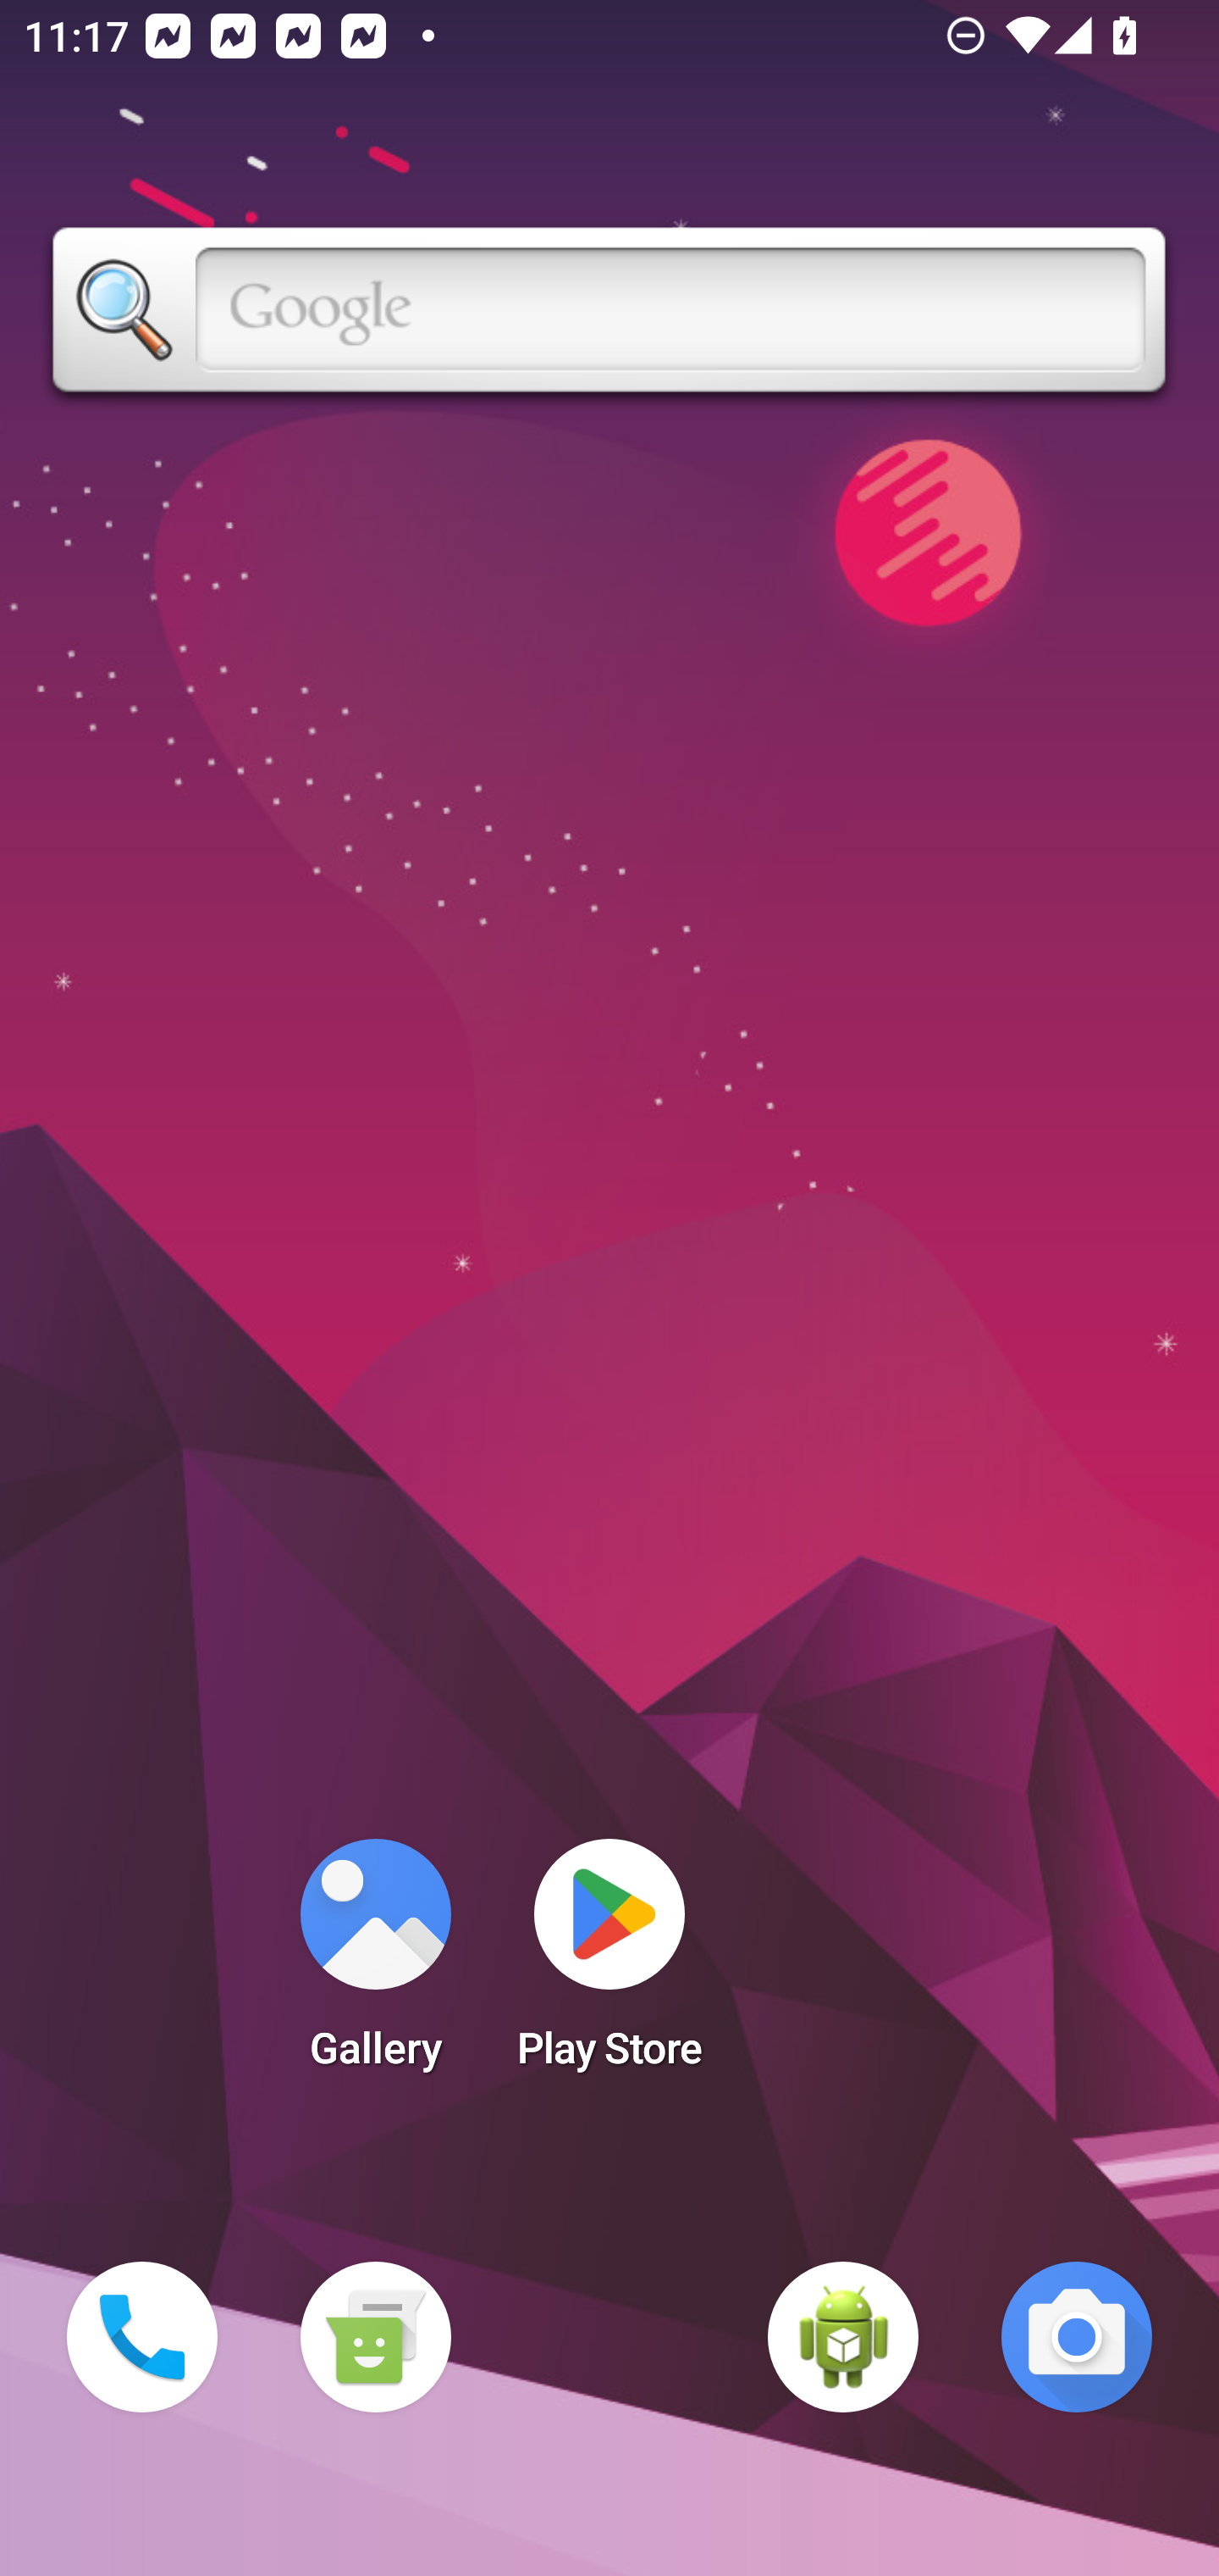 The width and height of the screenshot is (1219, 2576). Describe the element at coordinates (609, 1964) in the screenshot. I see `Play Store` at that location.